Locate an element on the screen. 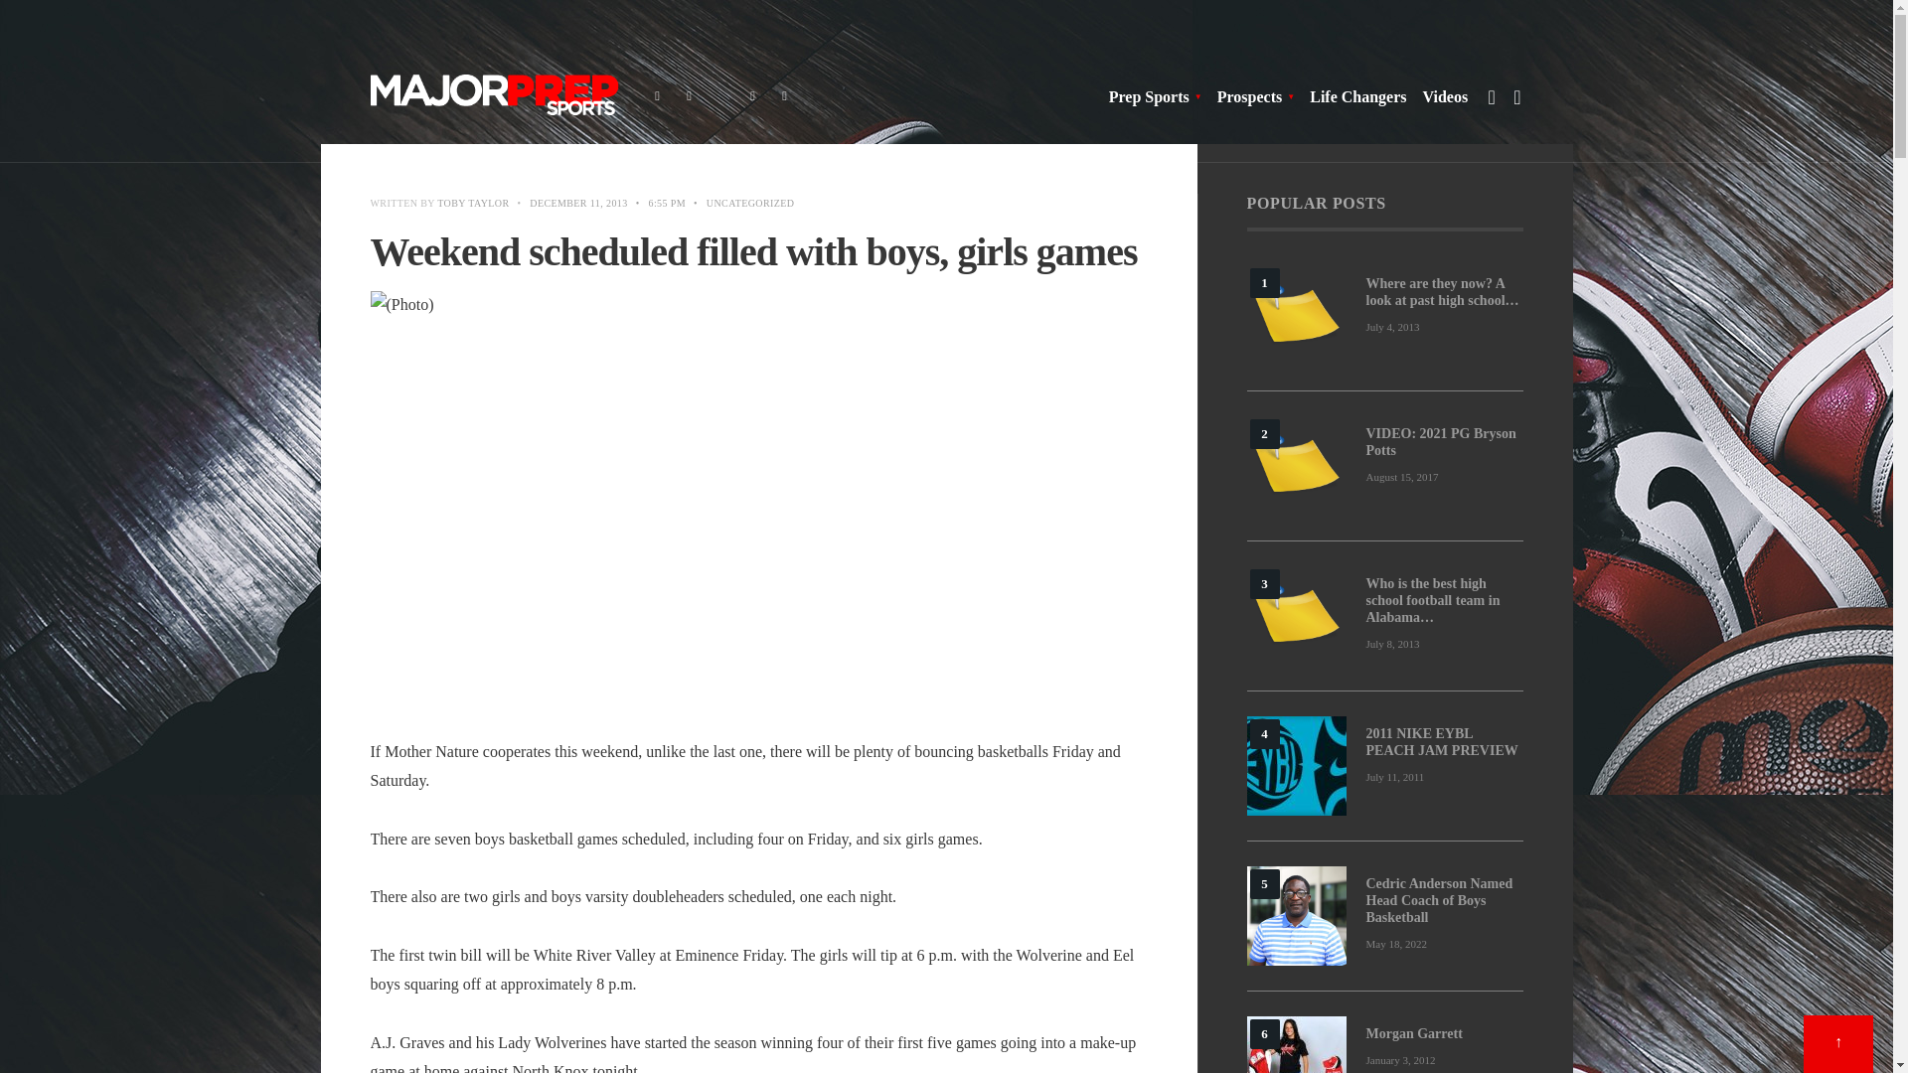  Prep Sports is located at coordinates (1155, 96).